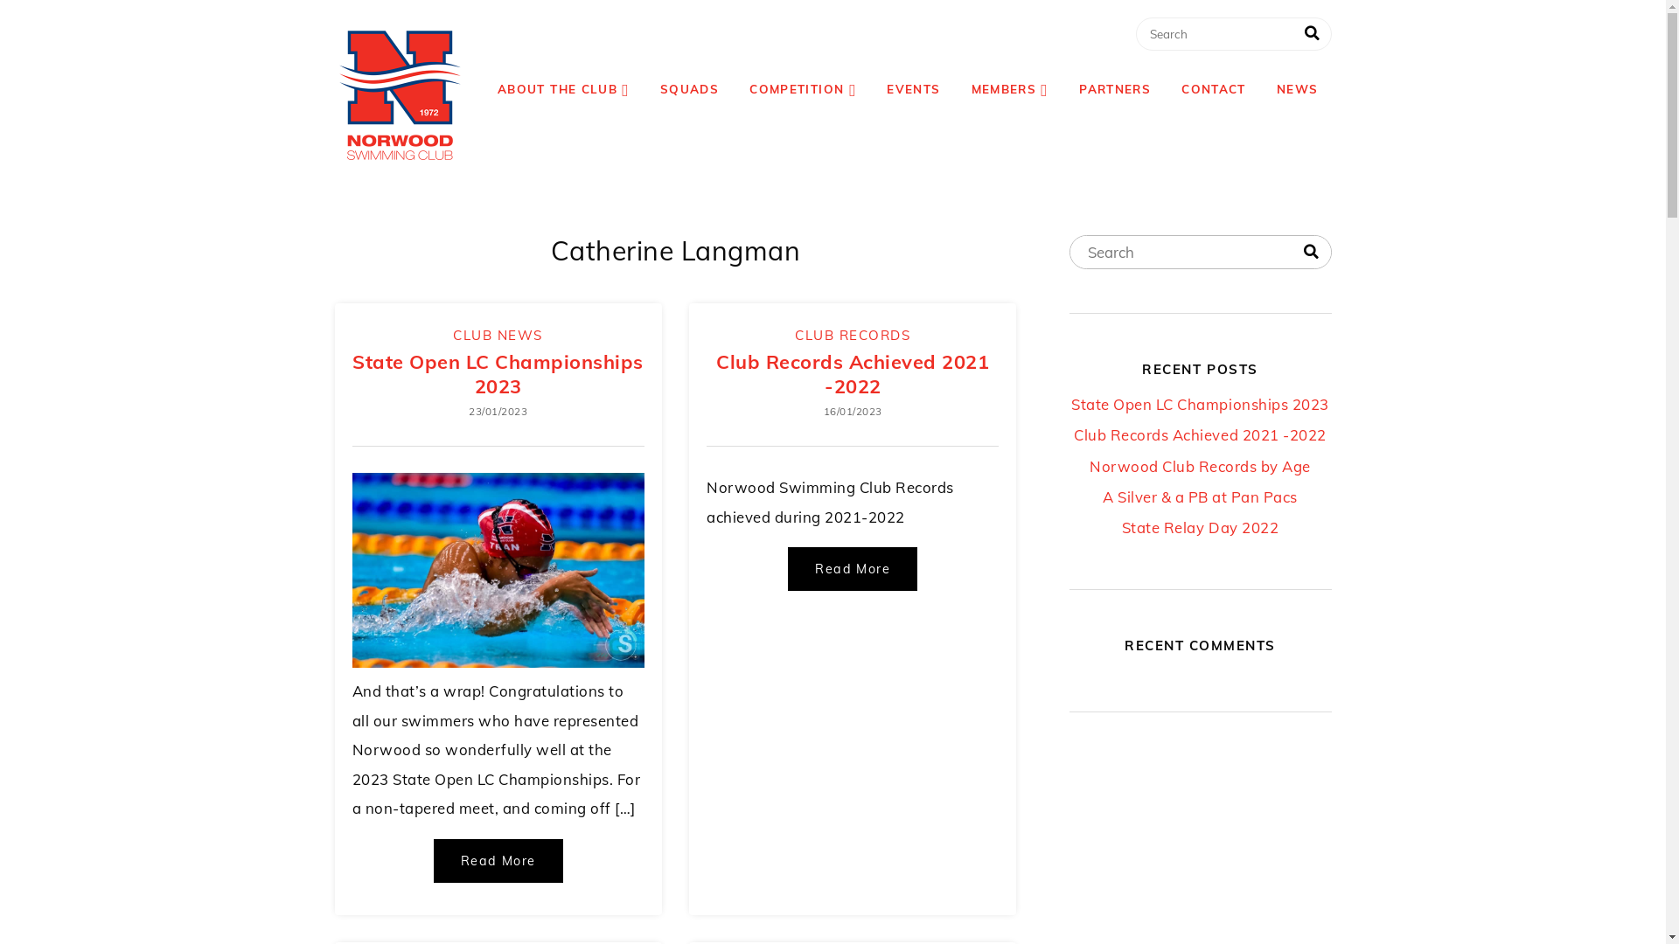 This screenshot has height=944, width=1679. What do you see at coordinates (1010, 89) in the screenshot?
I see `MEMBERS` at bounding box center [1010, 89].